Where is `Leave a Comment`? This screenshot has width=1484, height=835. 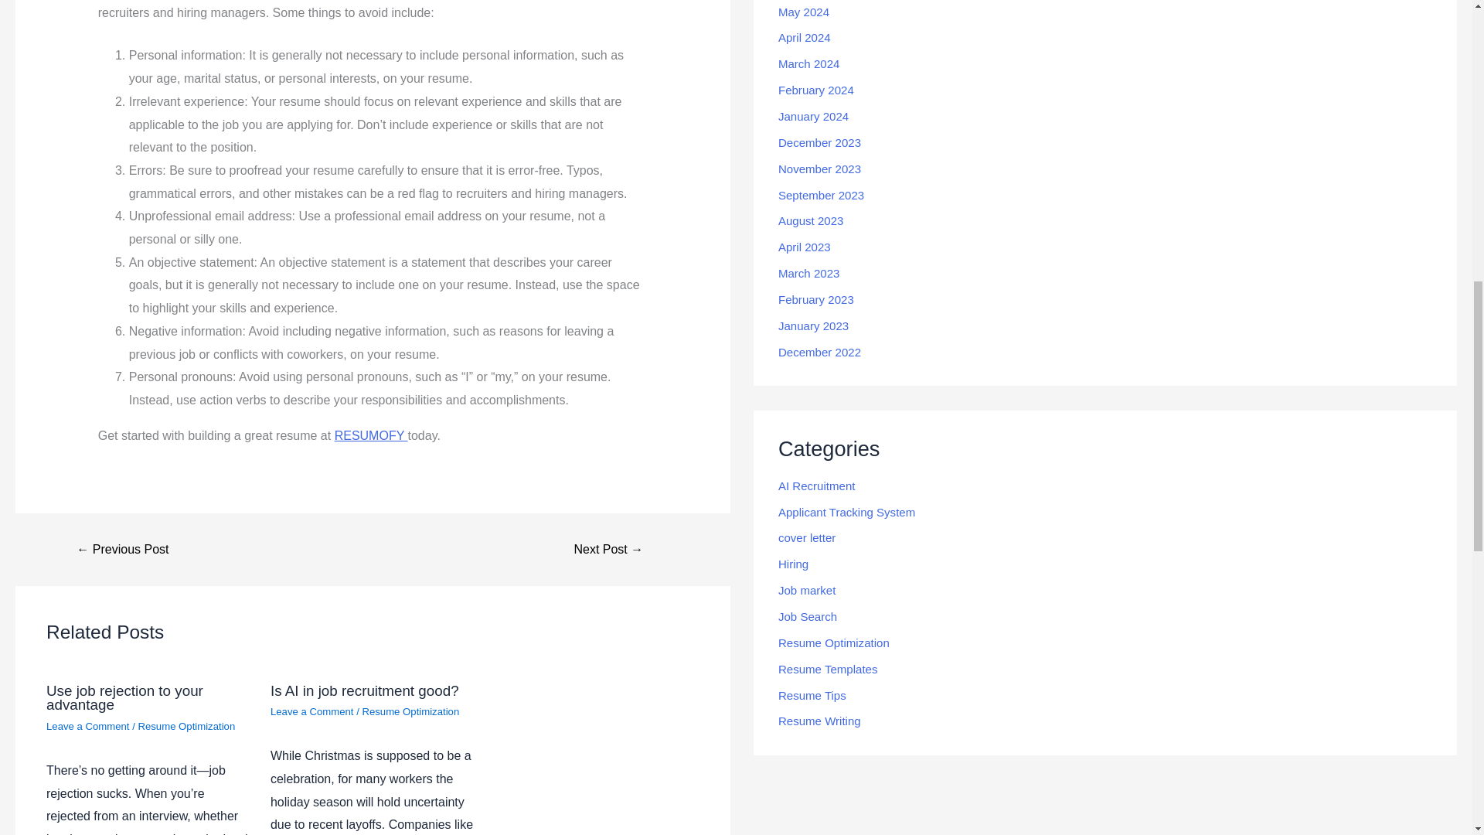 Leave a Comment is located at coordinates (88, 727).